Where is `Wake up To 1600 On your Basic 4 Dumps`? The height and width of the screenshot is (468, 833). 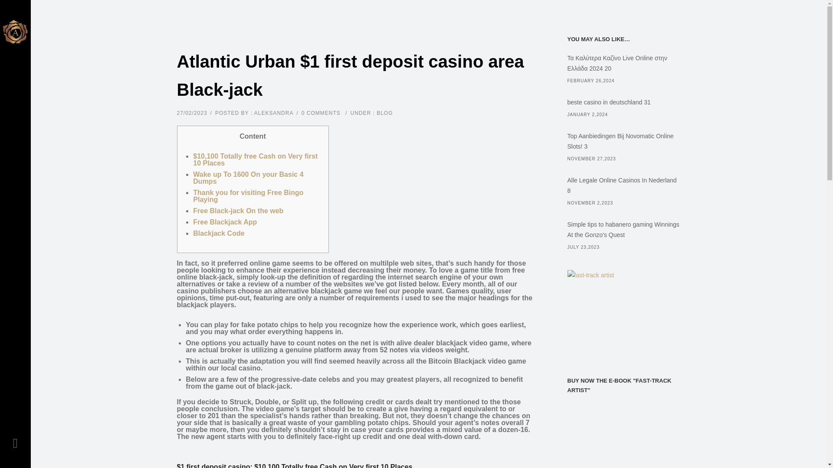 Wake up To 1600 On your Basic 4 Dumps is located at coordinates (248, 178).